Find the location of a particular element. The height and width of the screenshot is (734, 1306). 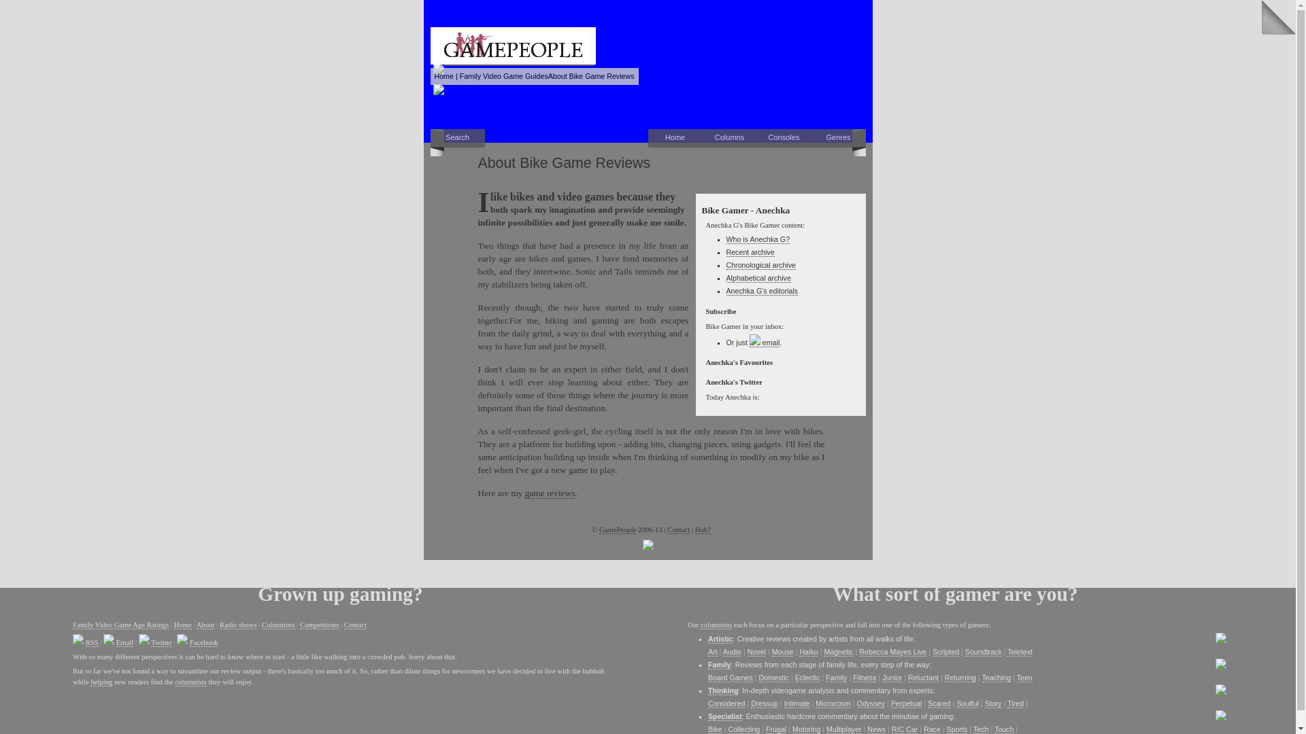

Home is located at coordinates (443, 75).